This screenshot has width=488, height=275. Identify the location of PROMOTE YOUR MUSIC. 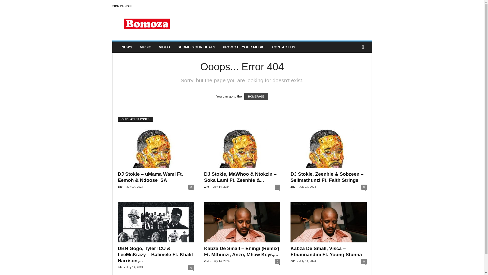
(244, 47).